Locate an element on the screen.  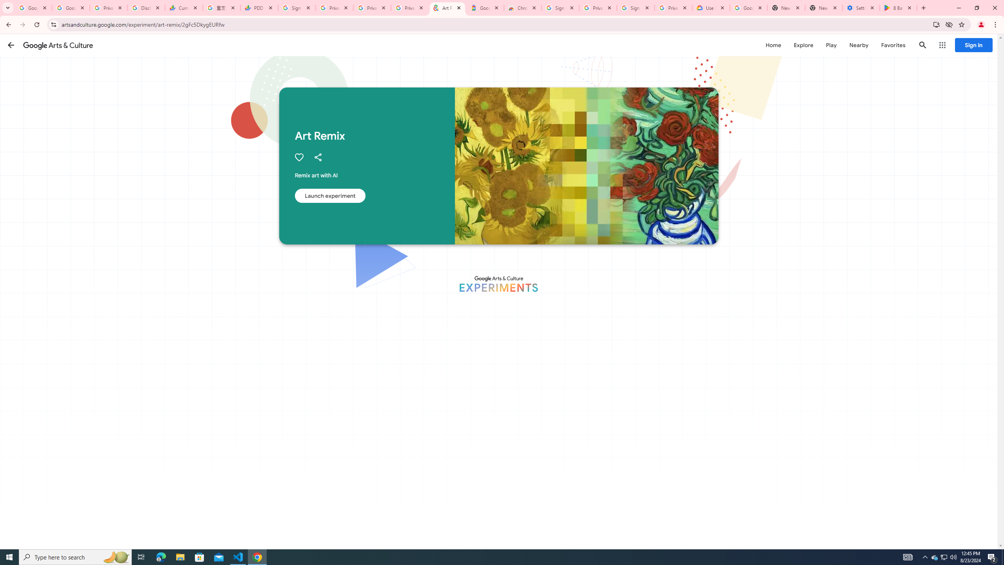
Launch experiment is located at coordinates (329, 195).